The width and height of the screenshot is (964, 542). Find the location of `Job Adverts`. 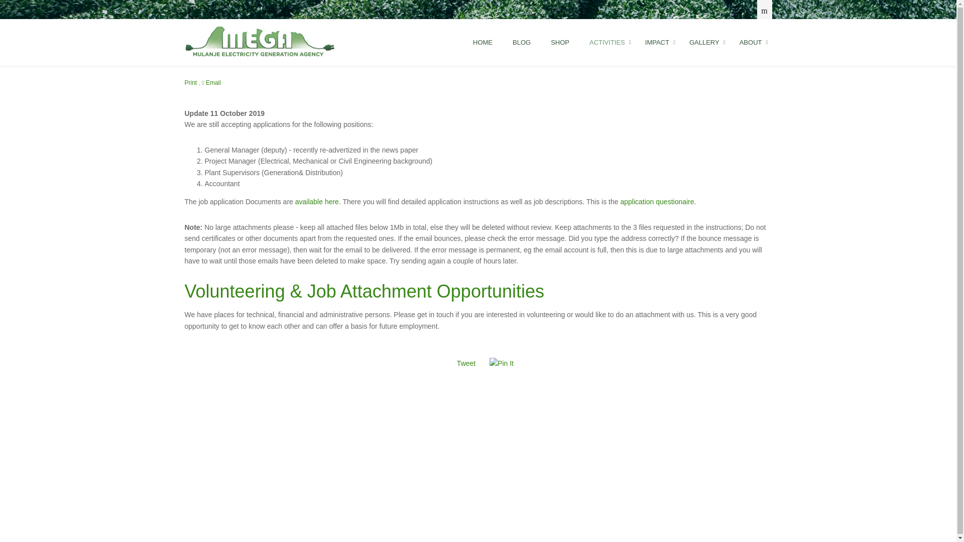

Job Adverts is located at coordinates (317, 202).